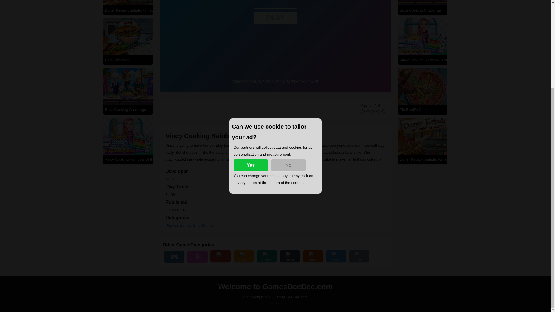  What do you see at coordinates (423, 10) in the screenshot?
I see `Boys Cooking Challenge` at bounding box center [423, 10].